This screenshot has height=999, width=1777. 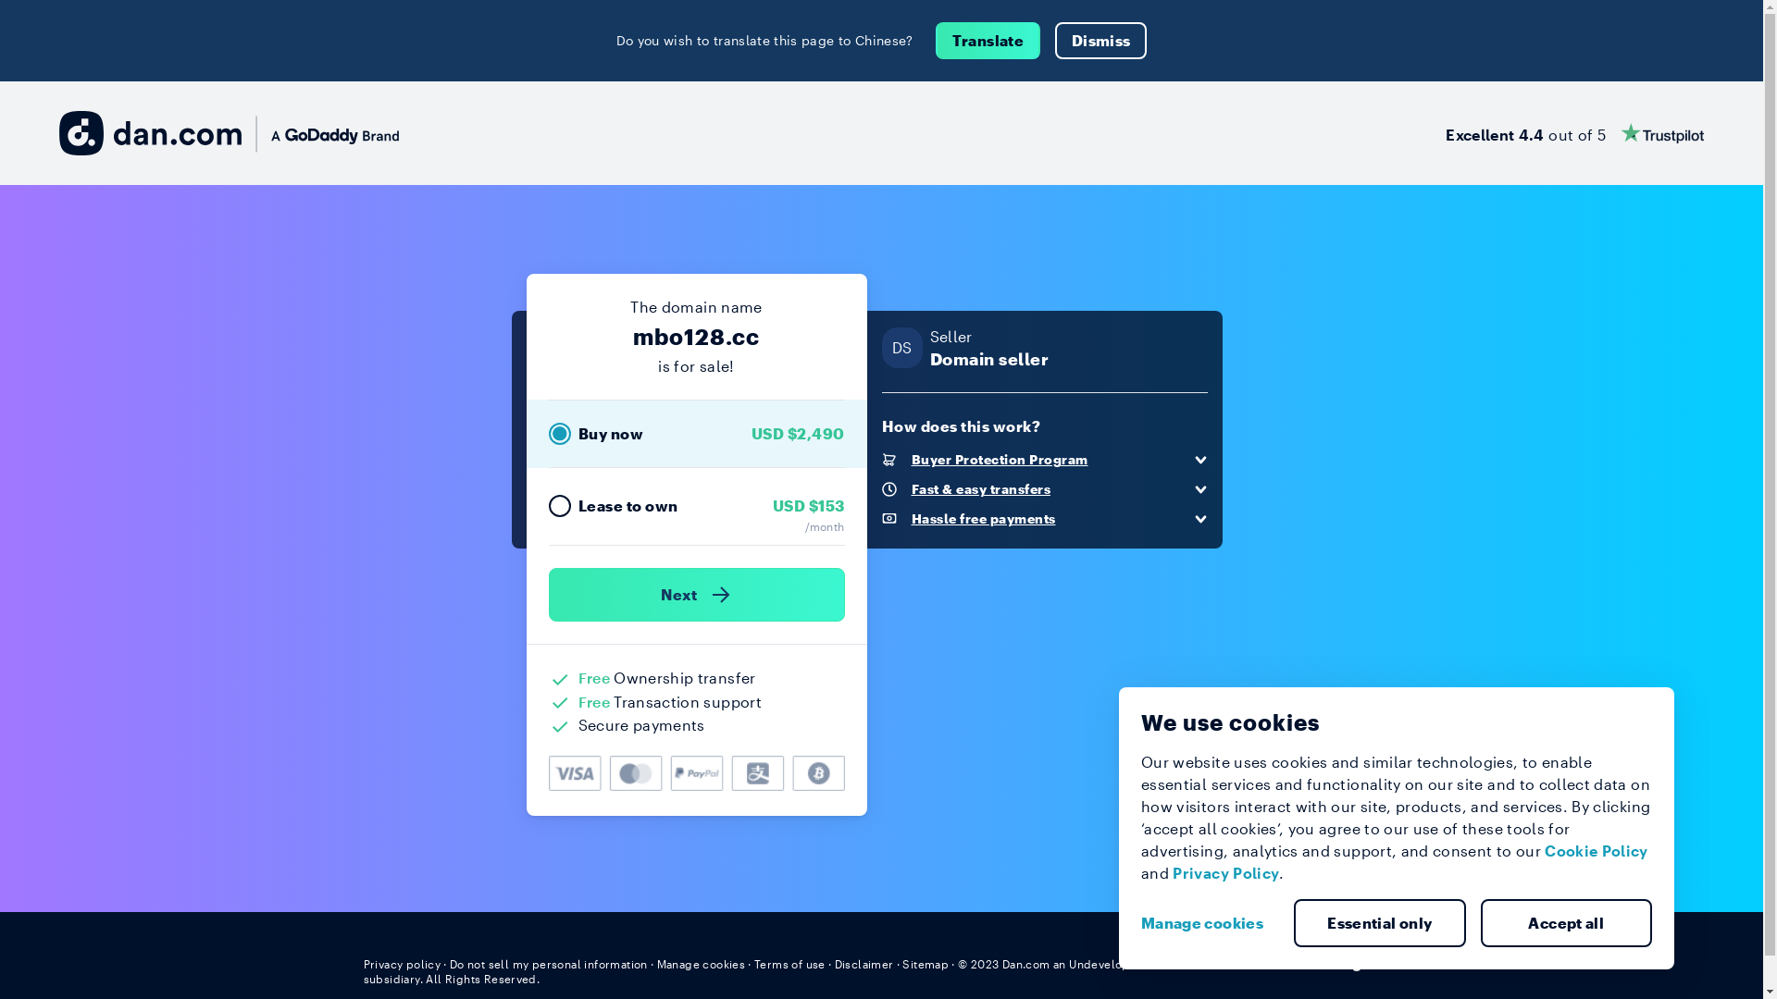 I want to click on English, so click(x=1366, y=963).